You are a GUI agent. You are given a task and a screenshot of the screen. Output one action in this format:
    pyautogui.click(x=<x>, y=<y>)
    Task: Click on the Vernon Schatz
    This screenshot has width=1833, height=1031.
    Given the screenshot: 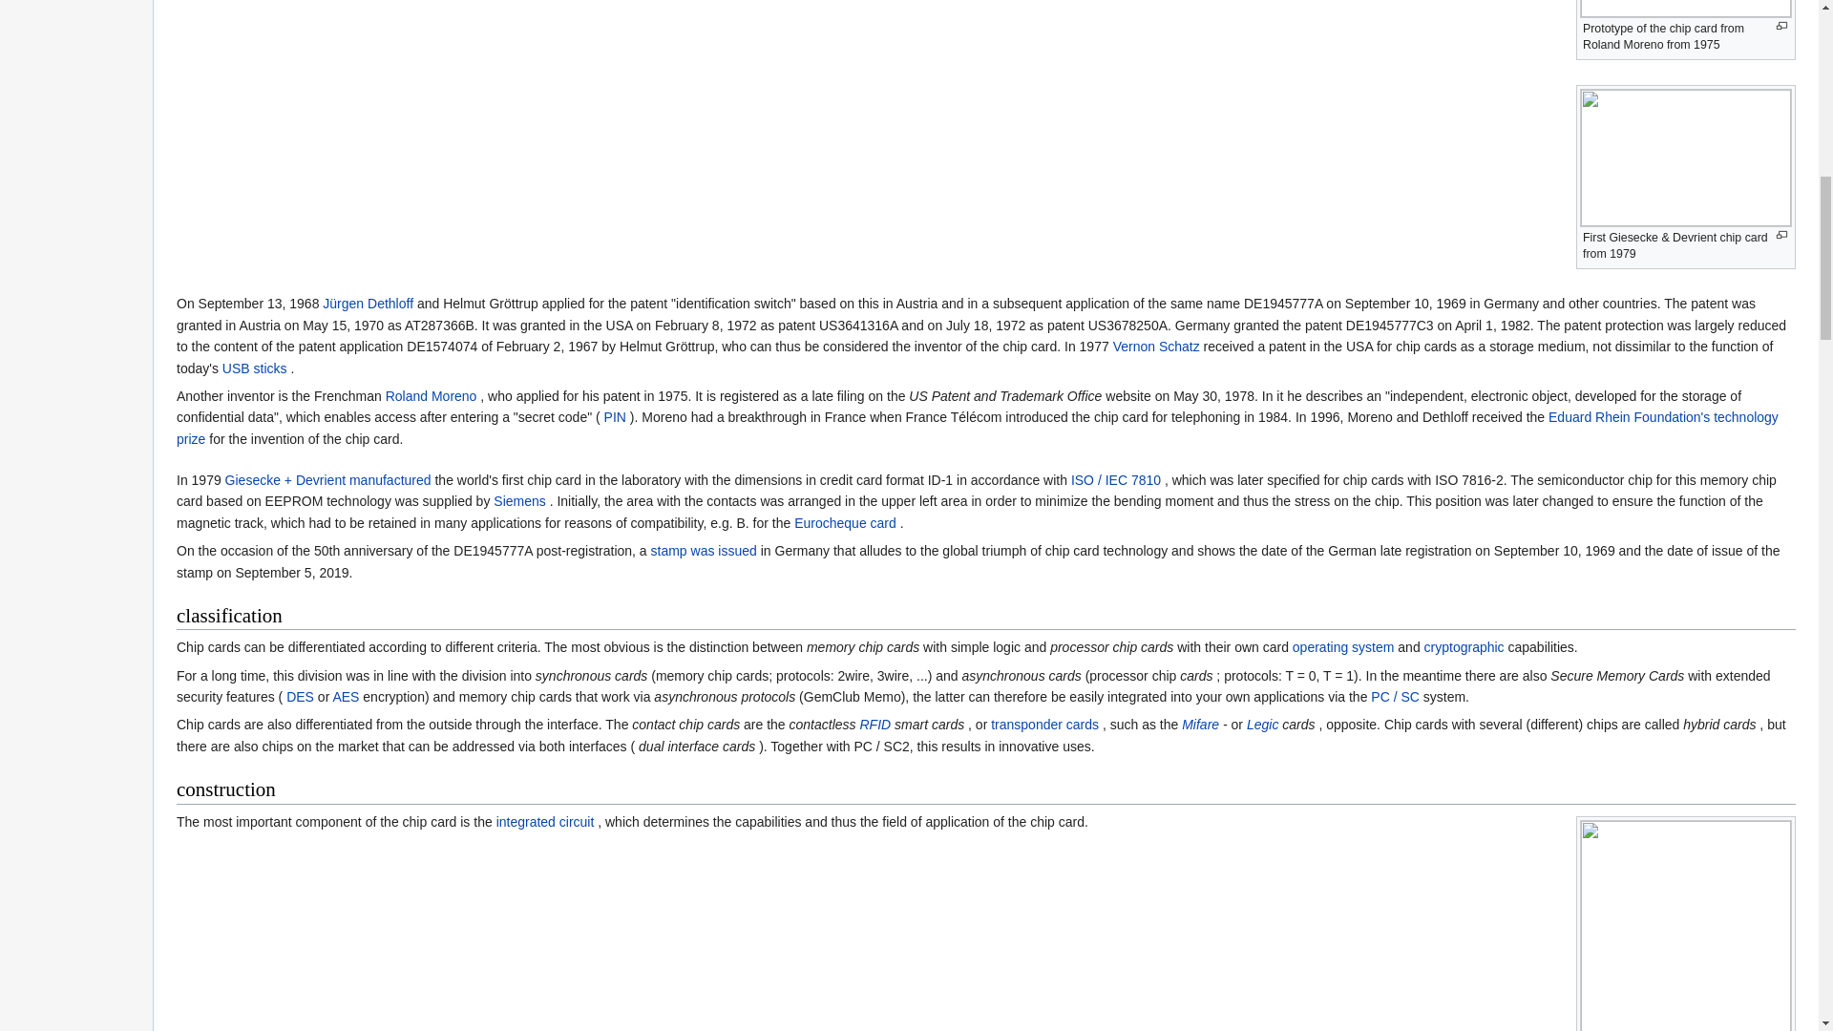 What is the action you would take?
    pyautogui.click(x=1156, y=347)
    